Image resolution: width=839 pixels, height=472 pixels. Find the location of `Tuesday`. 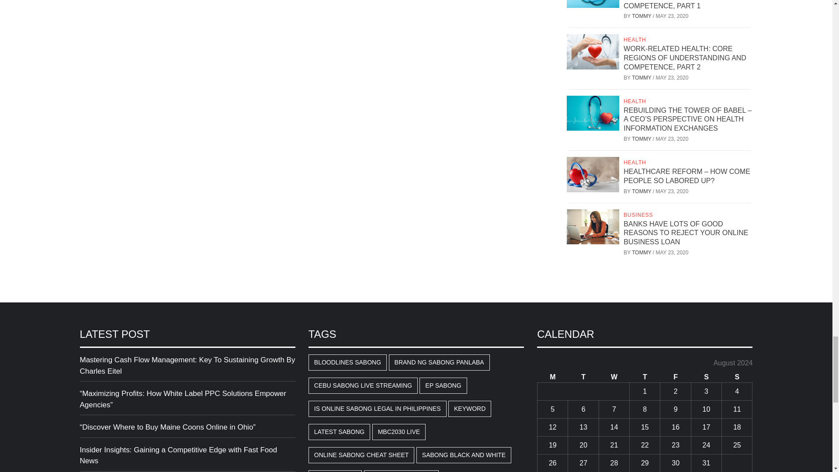

Tuesday is located at coordinates (583, 377).